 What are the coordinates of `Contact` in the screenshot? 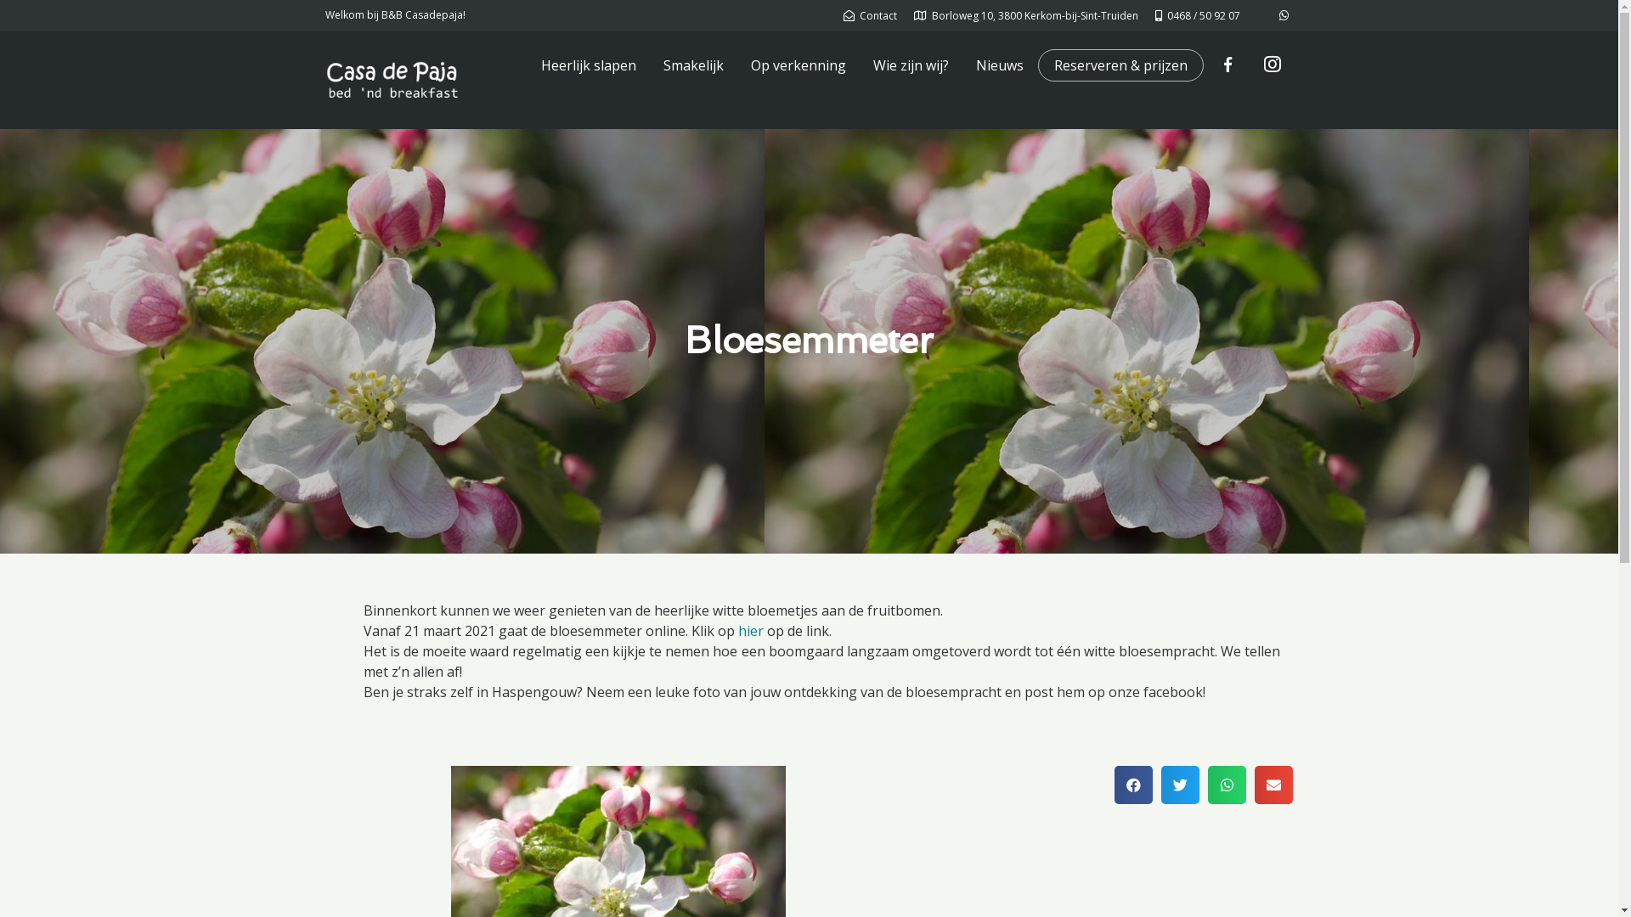 It's located at (870, 15).